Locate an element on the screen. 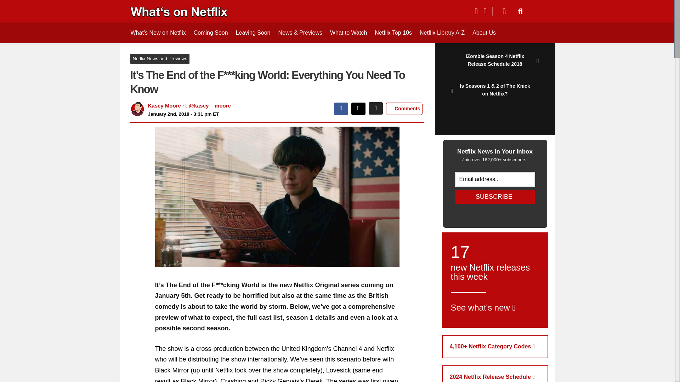 This screenshot has height=382, width=680. Netflix Library A-Z is located at coordinates (393, 33).